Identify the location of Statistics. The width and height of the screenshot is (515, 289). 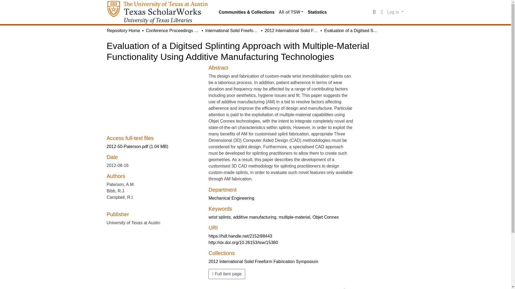
(317, 12).